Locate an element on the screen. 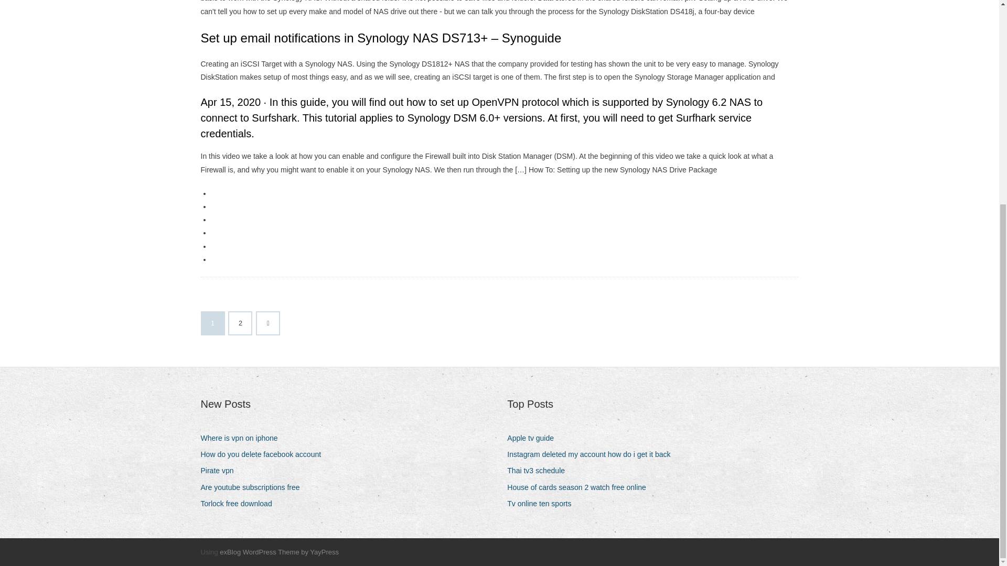 The height and width of the screenshot is (566, 1007). Instagram deleted my account how do i get it back is located at coordinates (593, 455).